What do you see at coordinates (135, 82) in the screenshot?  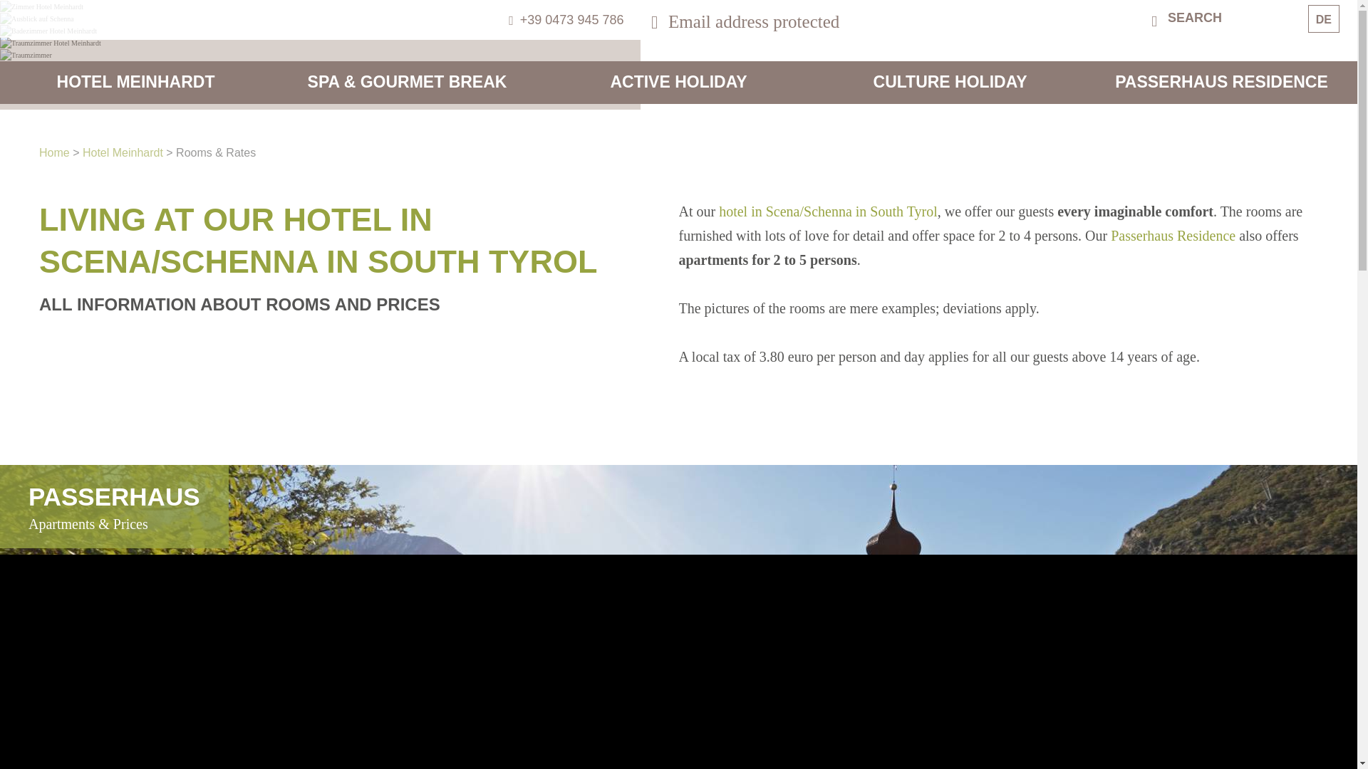 I see `HOTEL MEINHARDT` at bounding box center [135, 82].